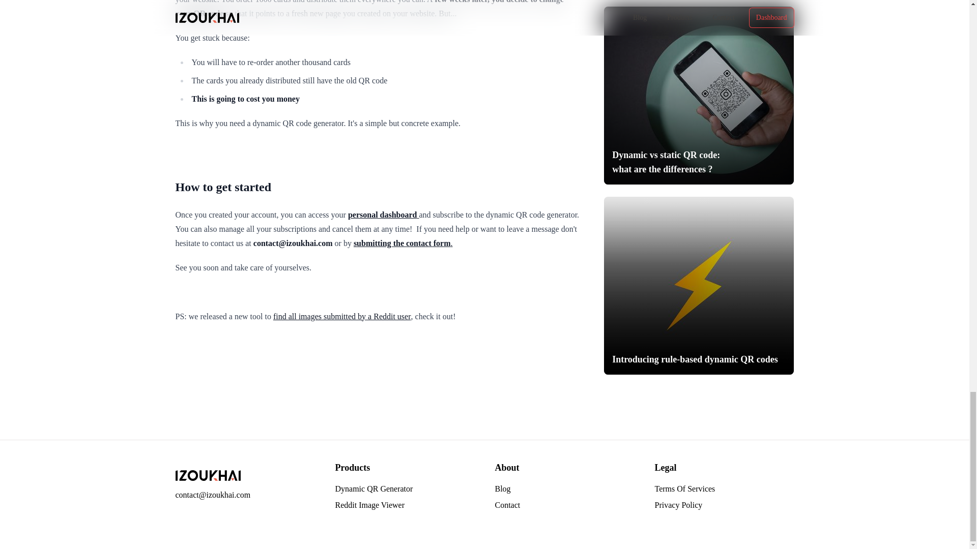  Describe the element at coordinates (698, 95) in the screenshot. I see `Dynamic vs static QR code: what are the differences ?` at that location.